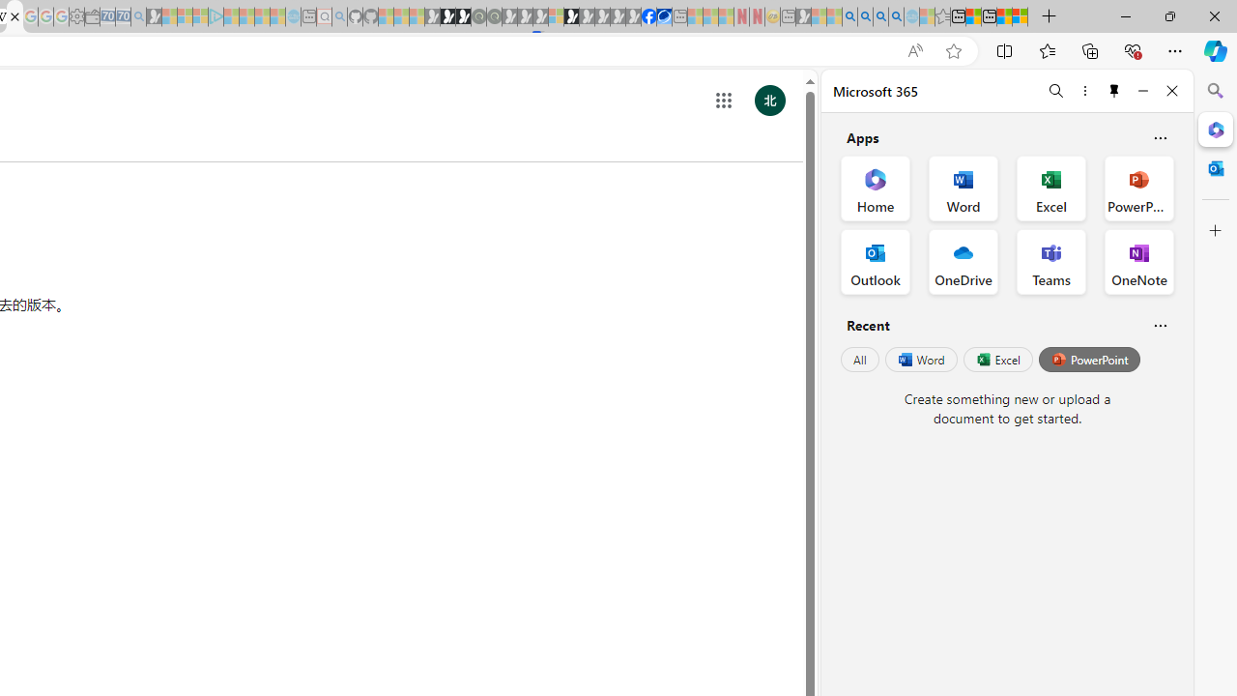 Image resolution: width=1237 pixels, height=696 pixels. Describe the element at coordinates (1051, 188) in the screenshot. I see `Excel Office App` at that location.